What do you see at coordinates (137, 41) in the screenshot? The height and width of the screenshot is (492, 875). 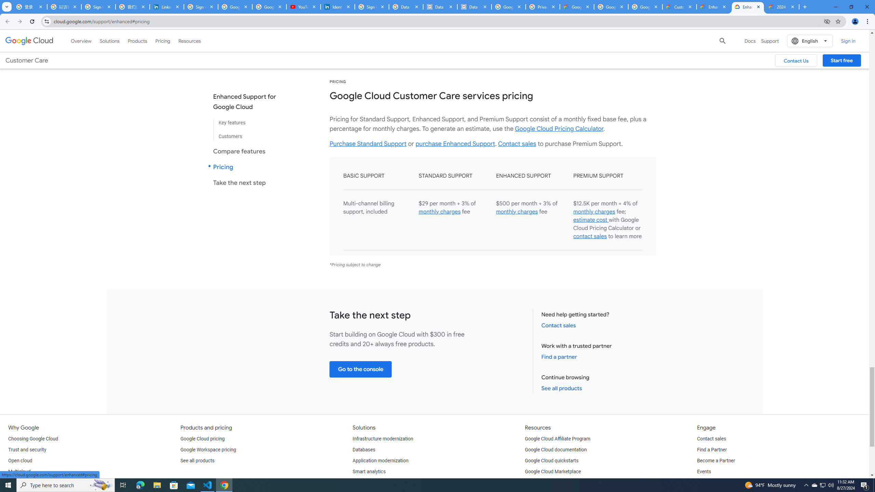 I see `Products` at bounding box center [137, 41].